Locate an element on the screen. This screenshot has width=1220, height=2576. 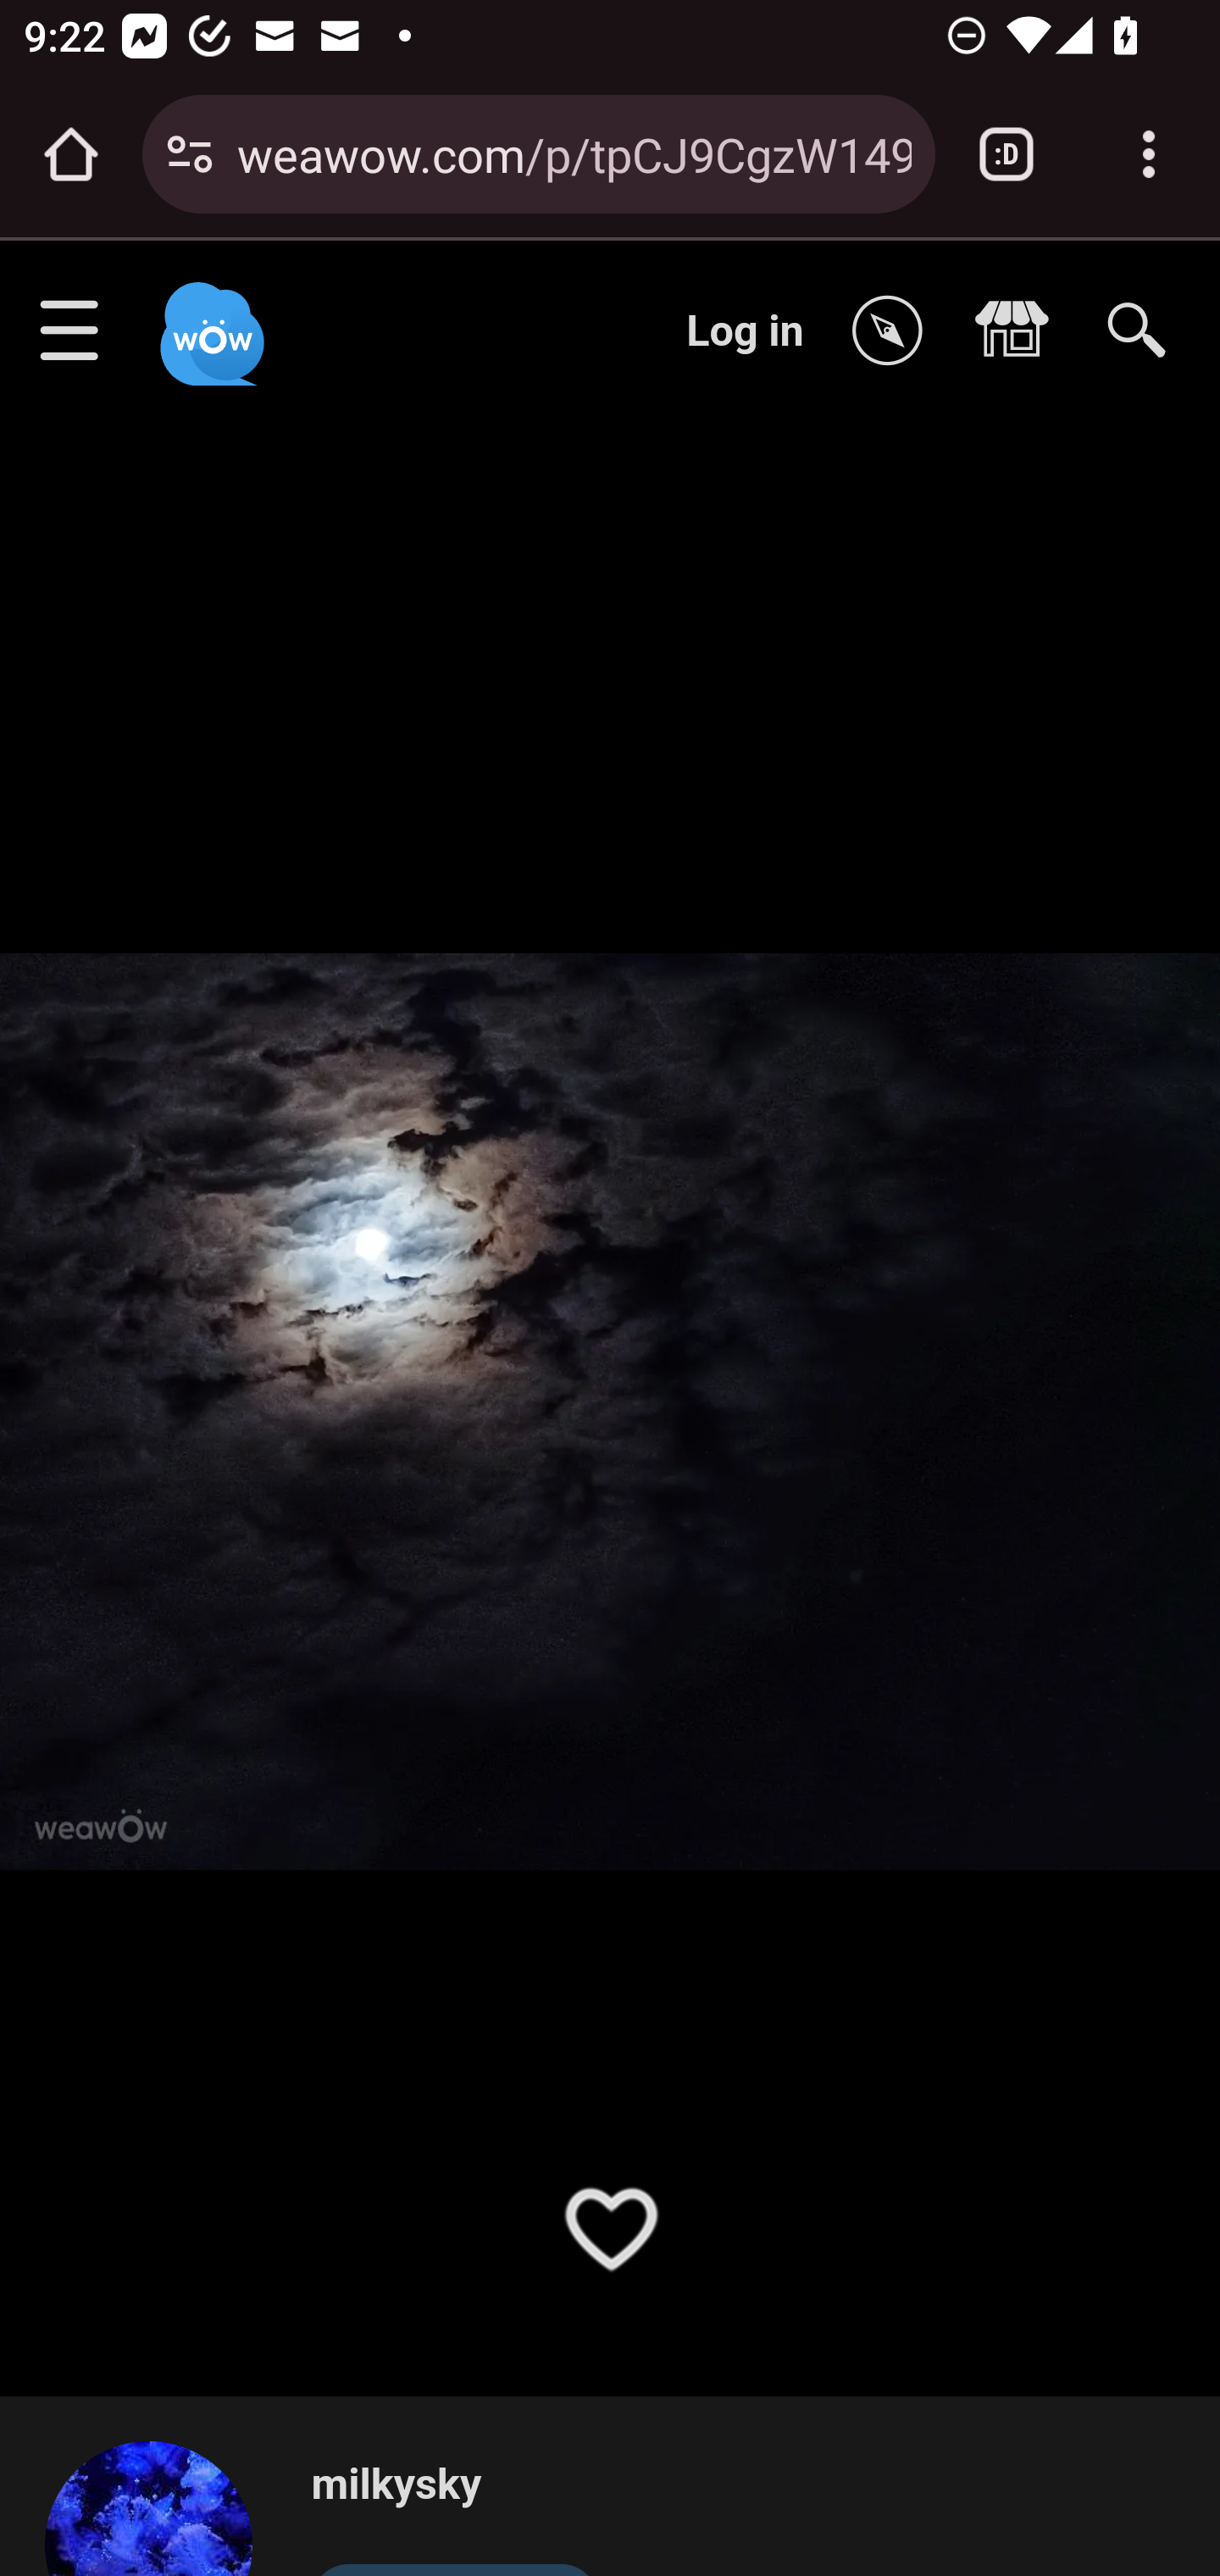
Weawow is located at coordinates (208, 319).